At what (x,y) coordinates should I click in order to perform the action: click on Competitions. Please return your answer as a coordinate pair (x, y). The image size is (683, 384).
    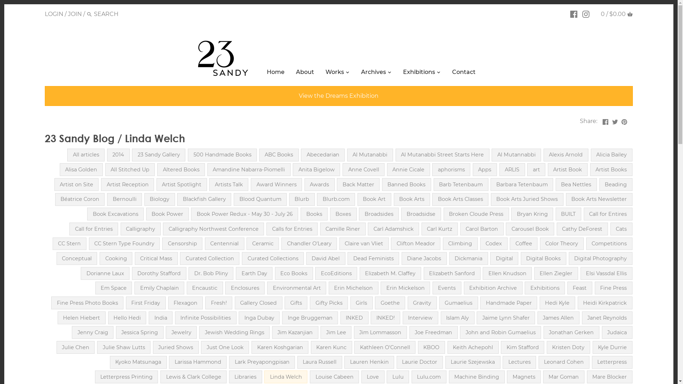
    Looking at the image, I should click on (609, 244).